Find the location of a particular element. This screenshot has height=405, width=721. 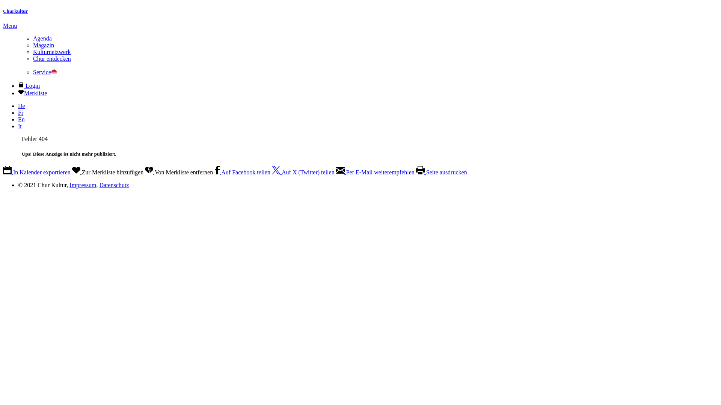

Login is located at coordinates (29, 85).